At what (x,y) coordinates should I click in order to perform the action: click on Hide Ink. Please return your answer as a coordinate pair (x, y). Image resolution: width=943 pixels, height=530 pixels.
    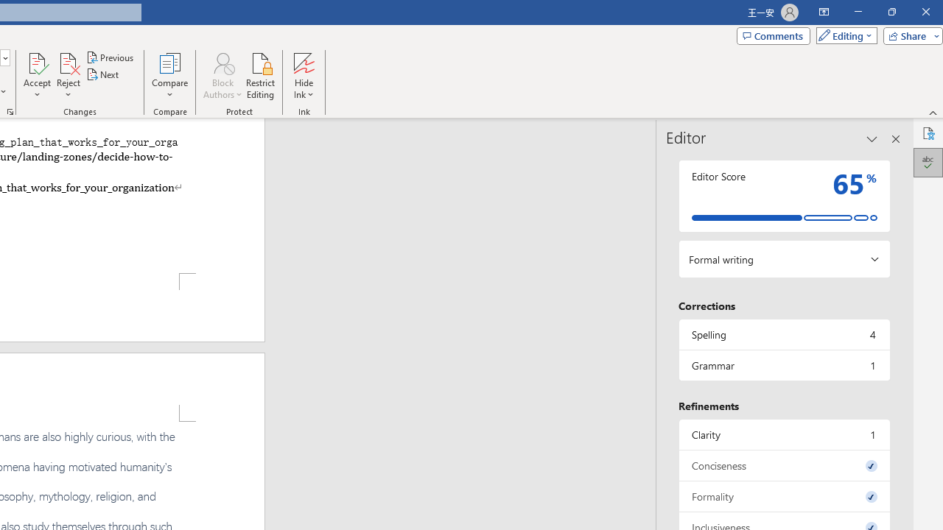
    Looking at the image, I should click on (304, 62).